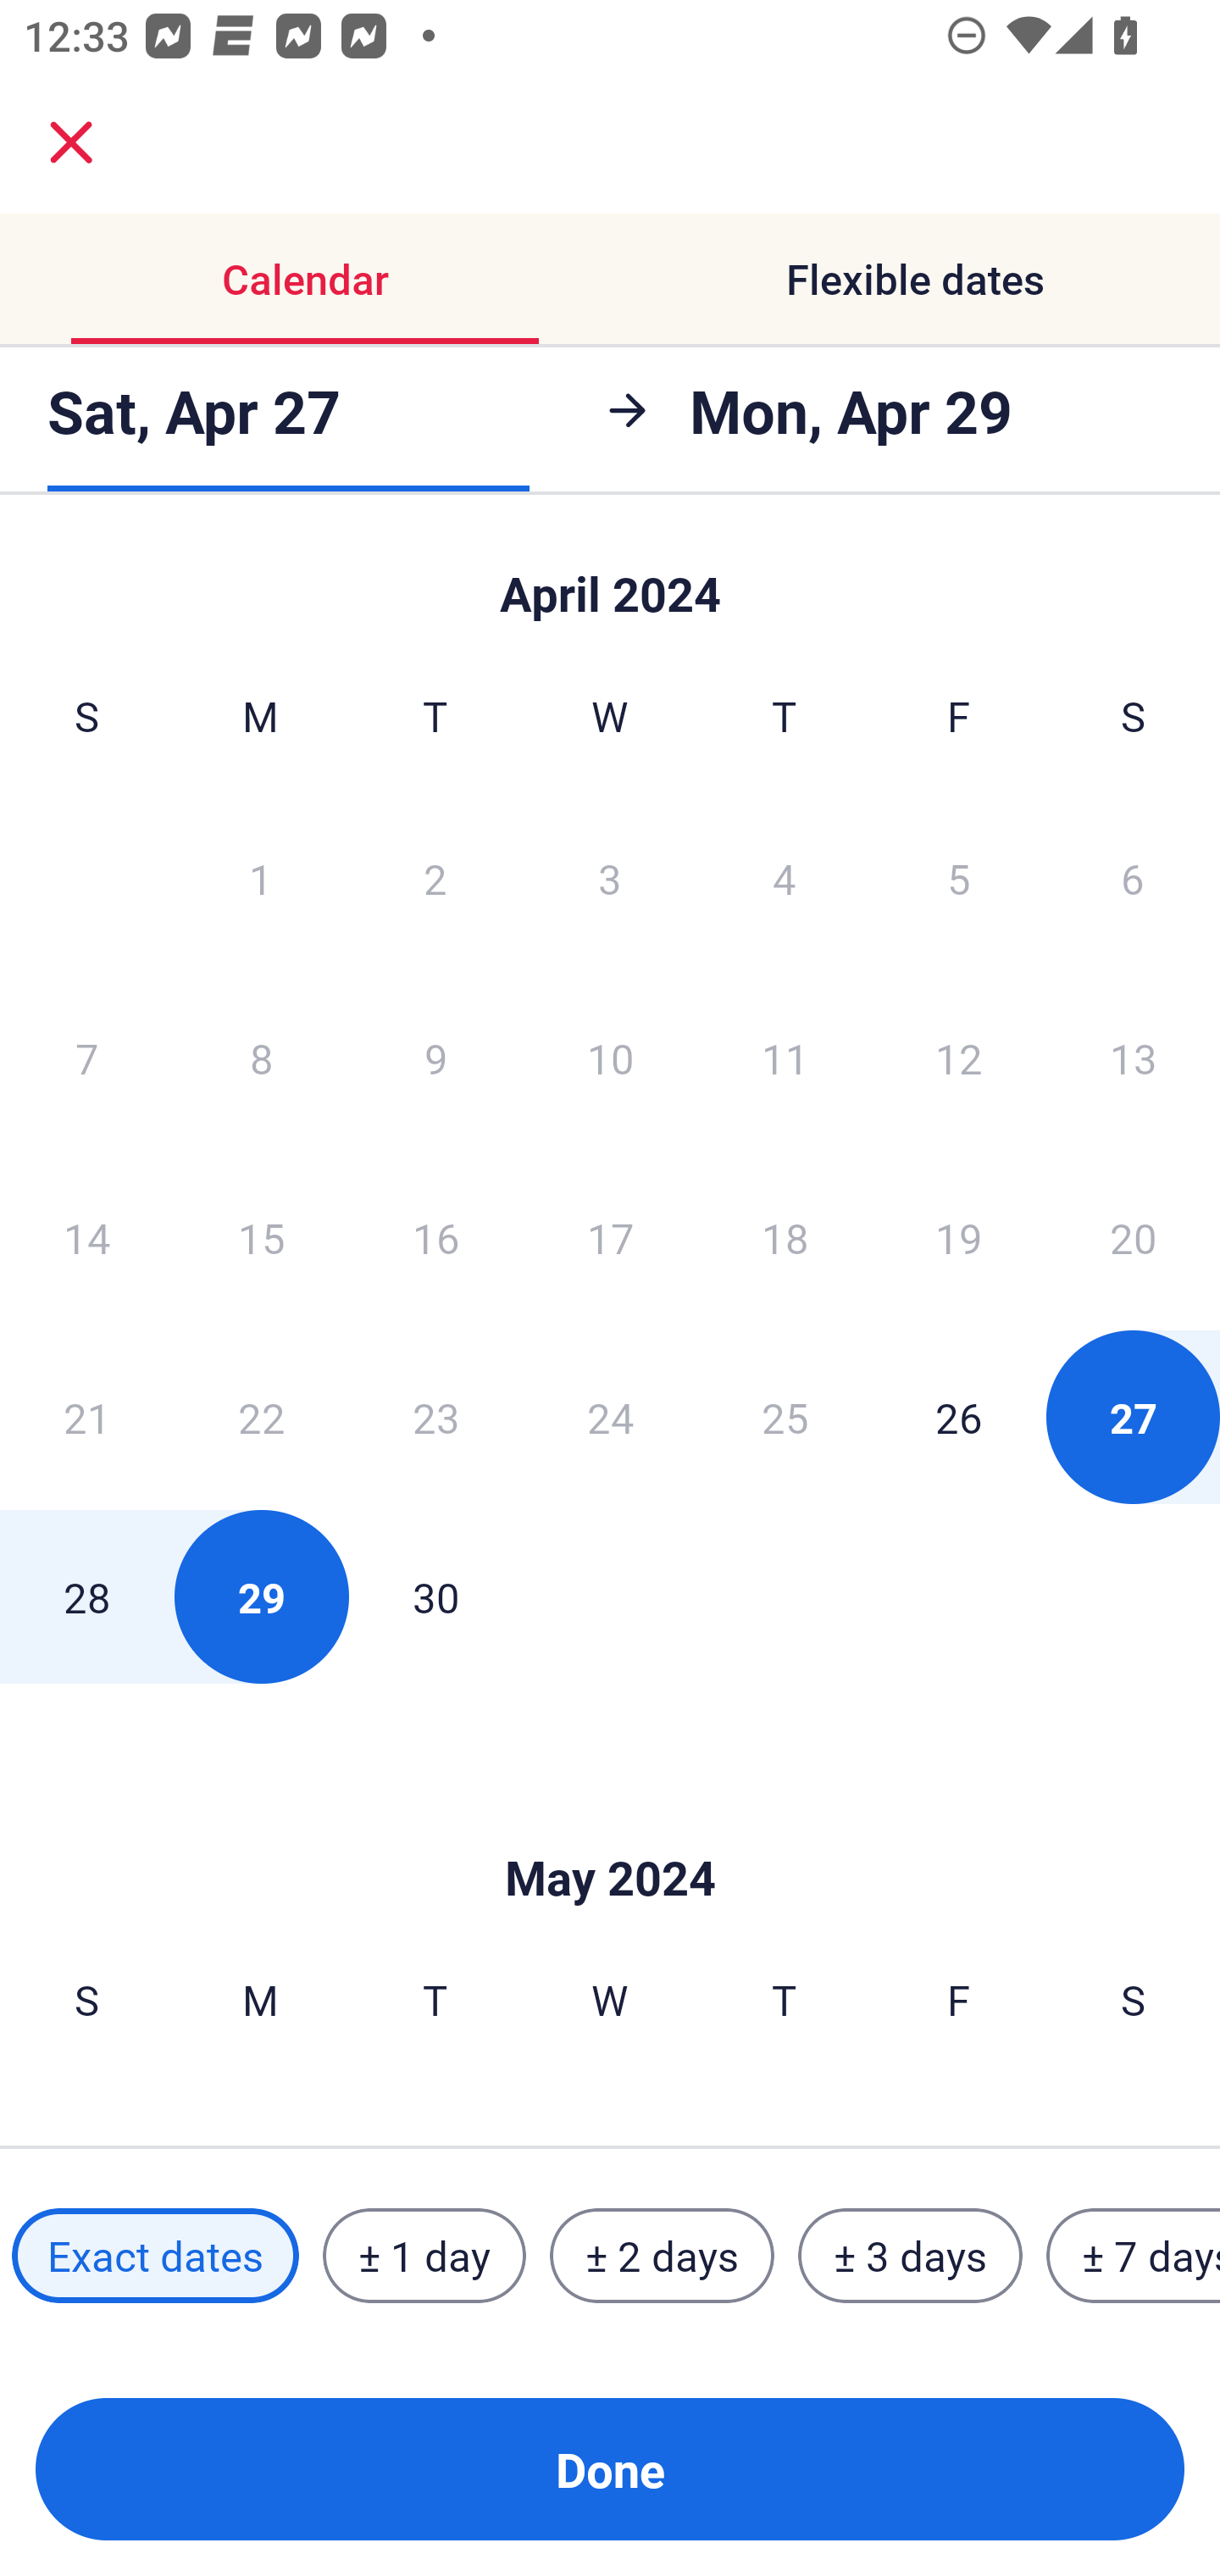 The height and width of the screenshot is (2576, 1220). Describe the element at coordinates (71, 142) in the screenshot. I see `close.` at that location.